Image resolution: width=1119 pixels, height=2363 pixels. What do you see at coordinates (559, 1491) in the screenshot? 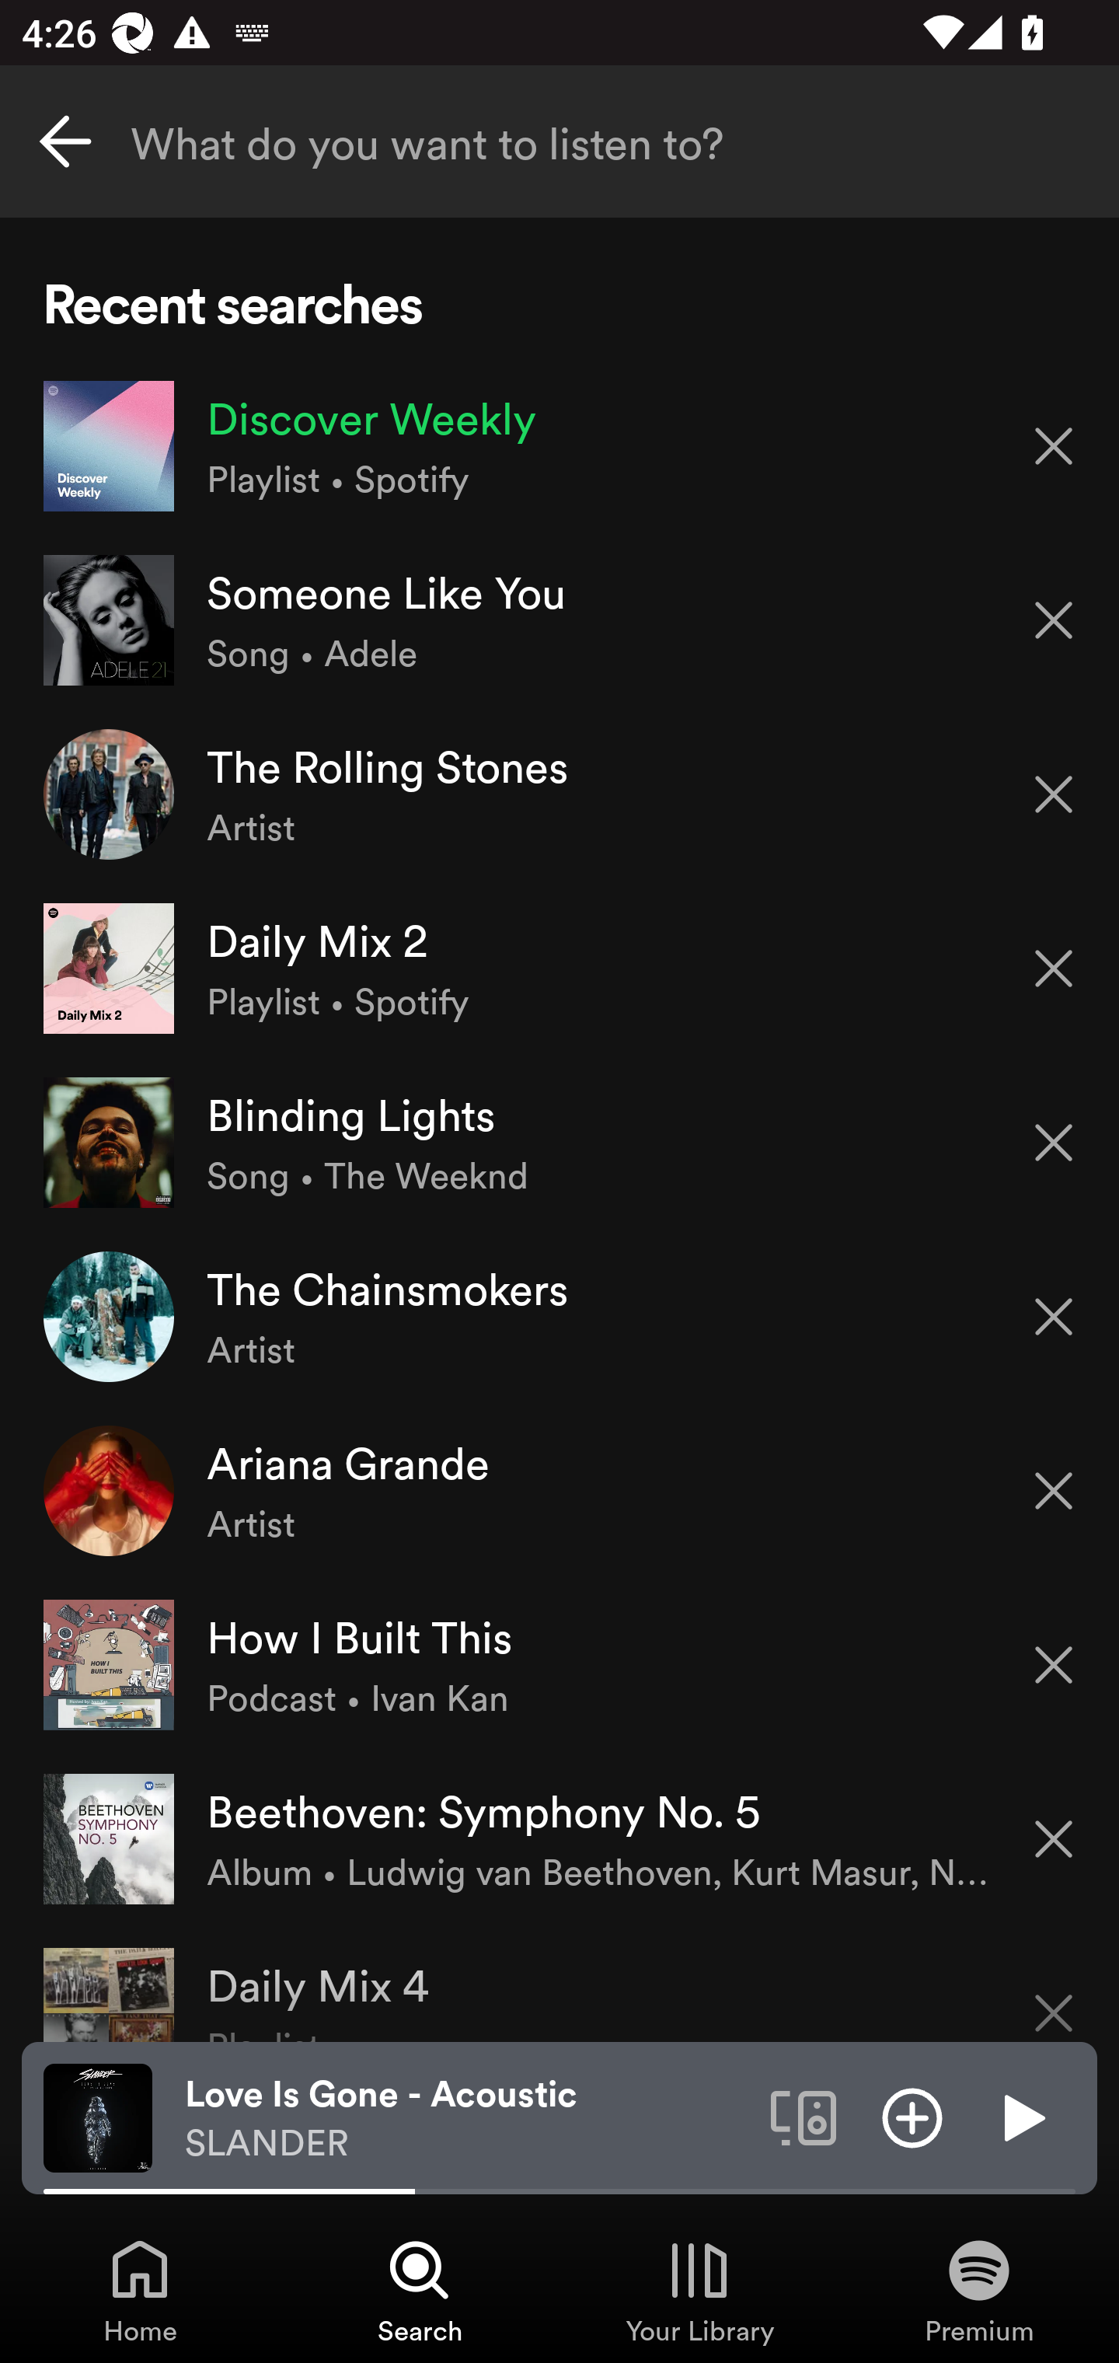
I see `Ariana Grande Artist Remove` at bounding box center [559, 1491].